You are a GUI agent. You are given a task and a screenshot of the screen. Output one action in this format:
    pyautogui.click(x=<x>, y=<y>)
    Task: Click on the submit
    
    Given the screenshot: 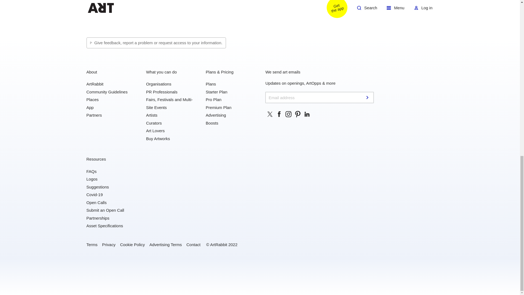 What is the action you would take?
    pyautogui.click(x=368, y=97)
    